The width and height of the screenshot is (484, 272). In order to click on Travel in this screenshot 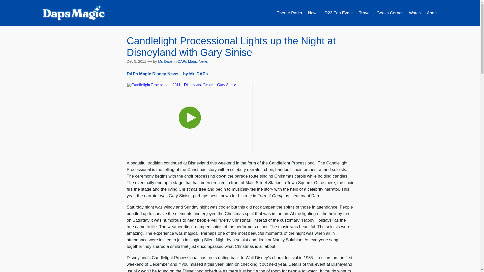, I will do `click(365, 13)`.